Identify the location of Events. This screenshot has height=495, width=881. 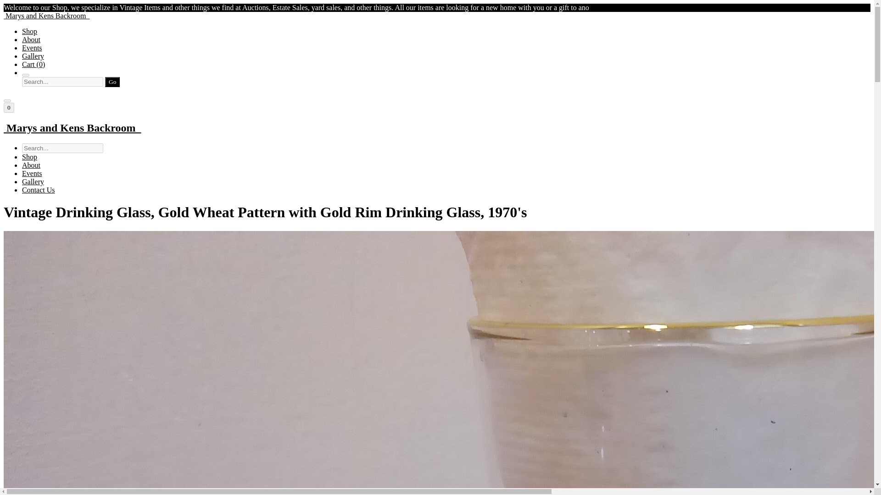
(32, 48).